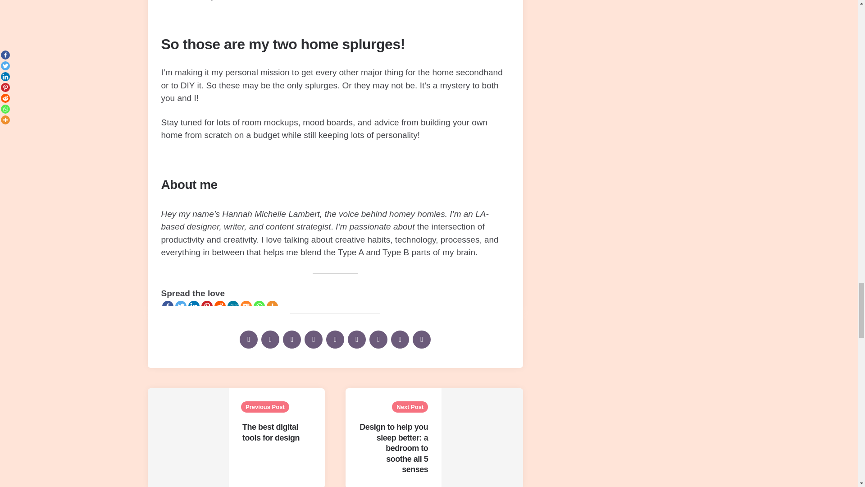  I want to click on Facebook, so click(168, 307).